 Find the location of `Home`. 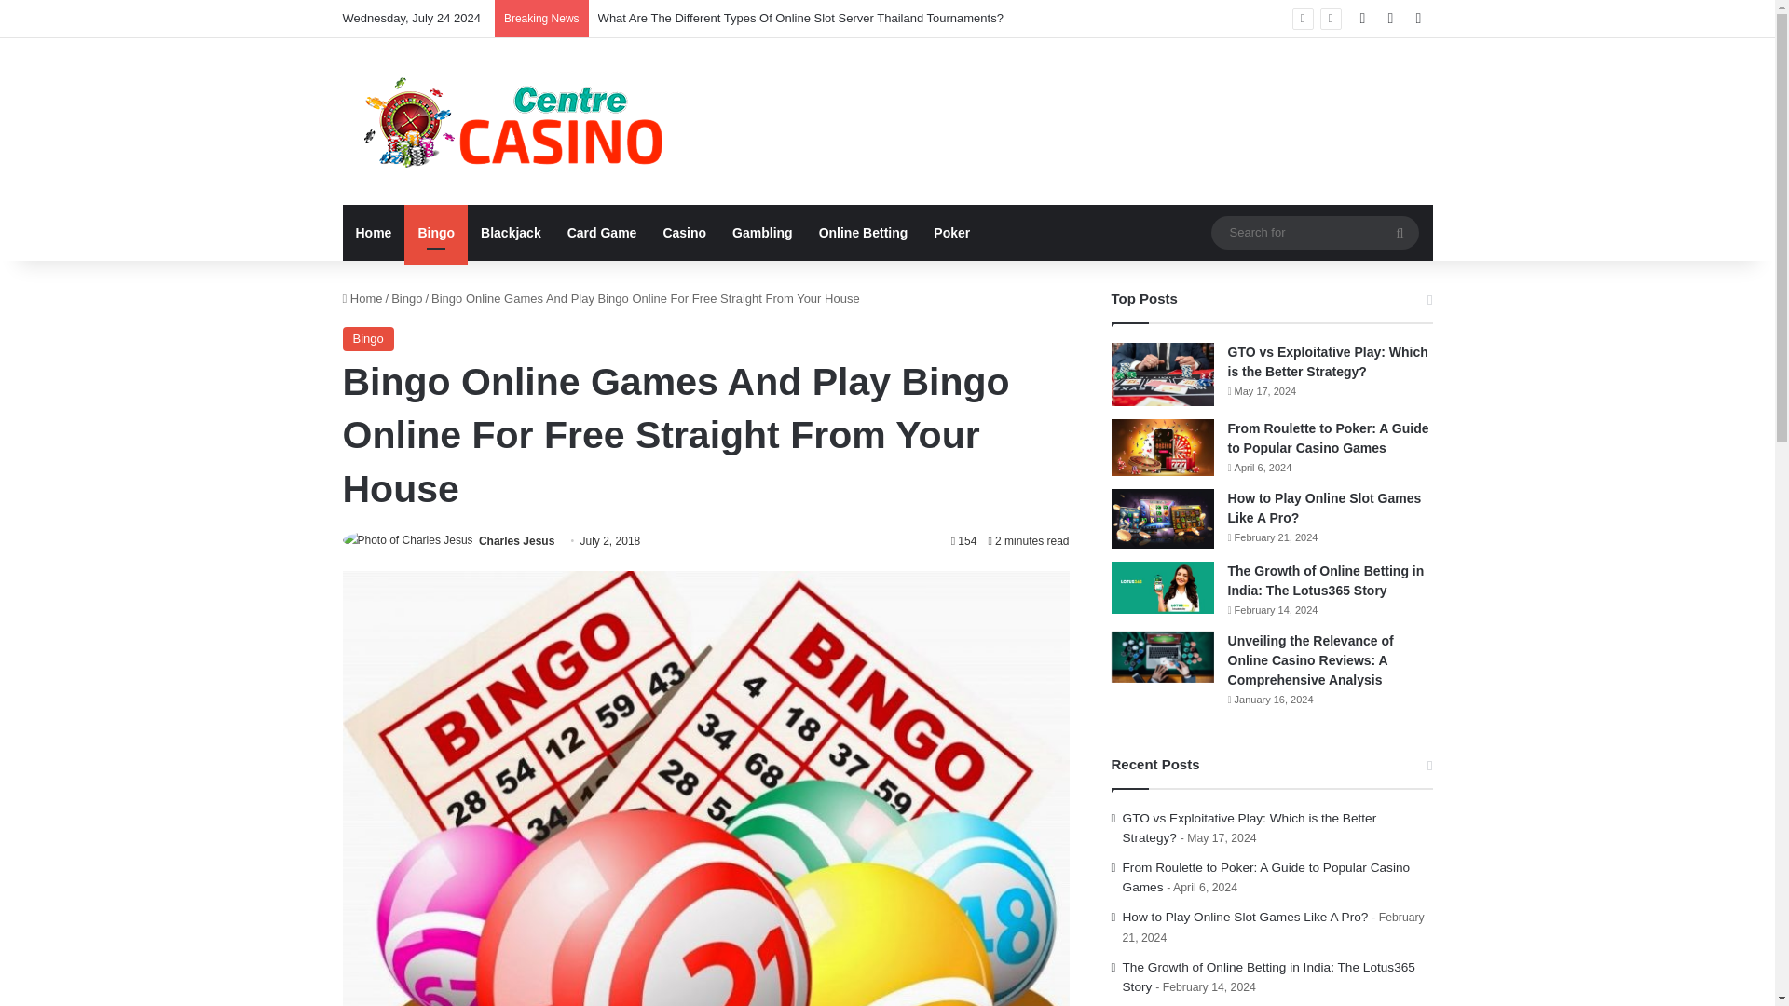

Home is located at coordinates (362, 298).